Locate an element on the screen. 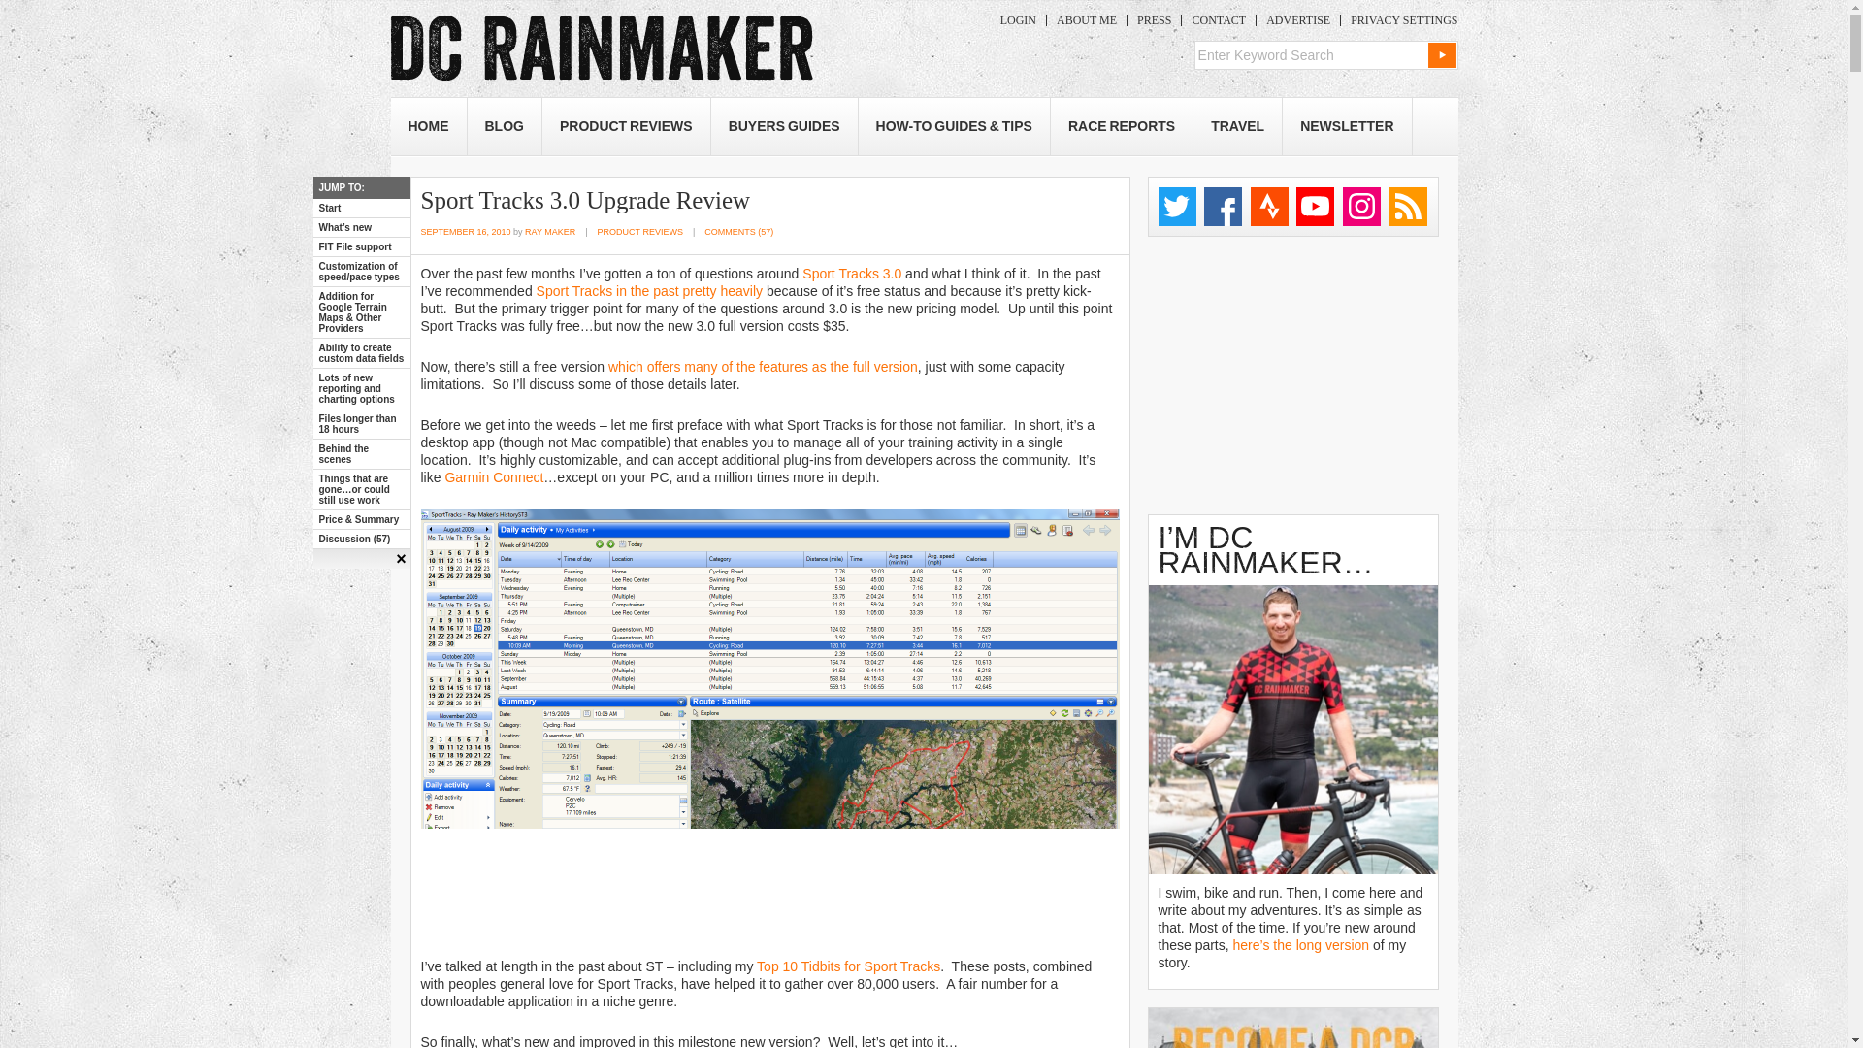  PRESS is located at coordinates (1154, 20).